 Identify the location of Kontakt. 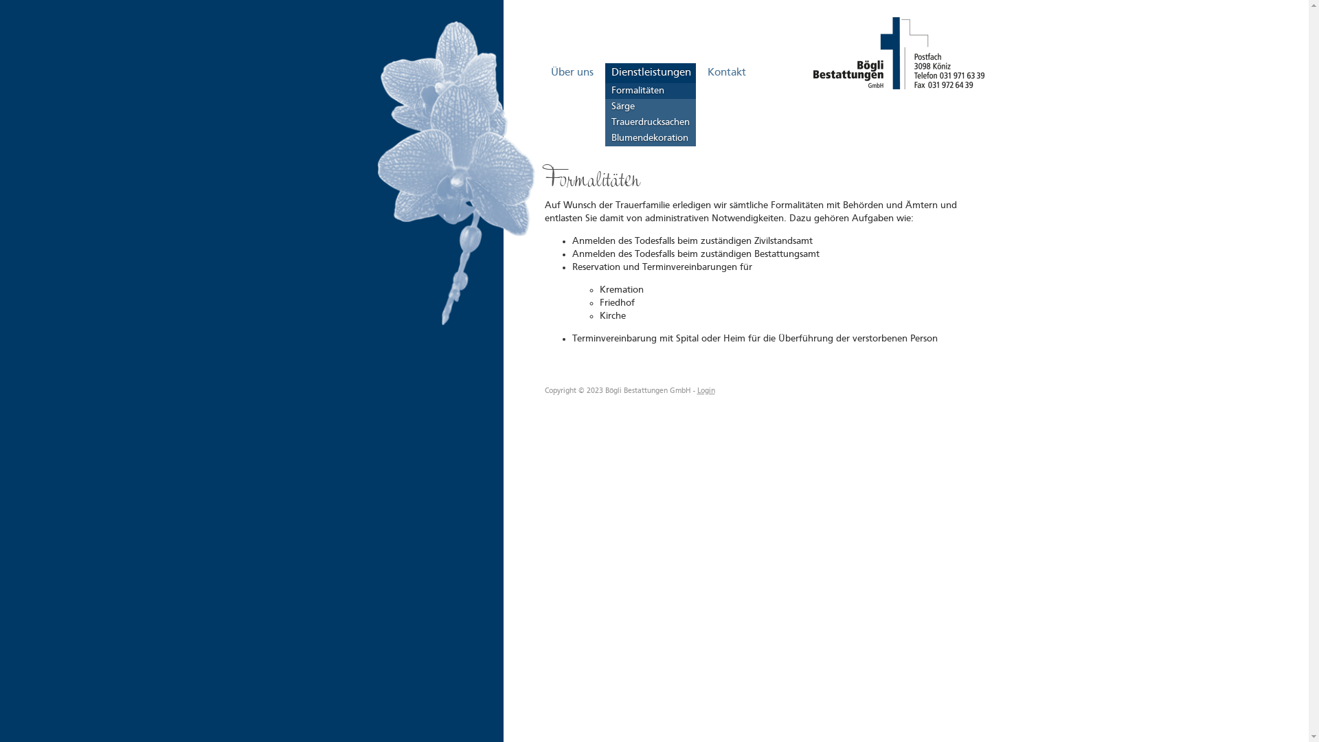
(725, 73).